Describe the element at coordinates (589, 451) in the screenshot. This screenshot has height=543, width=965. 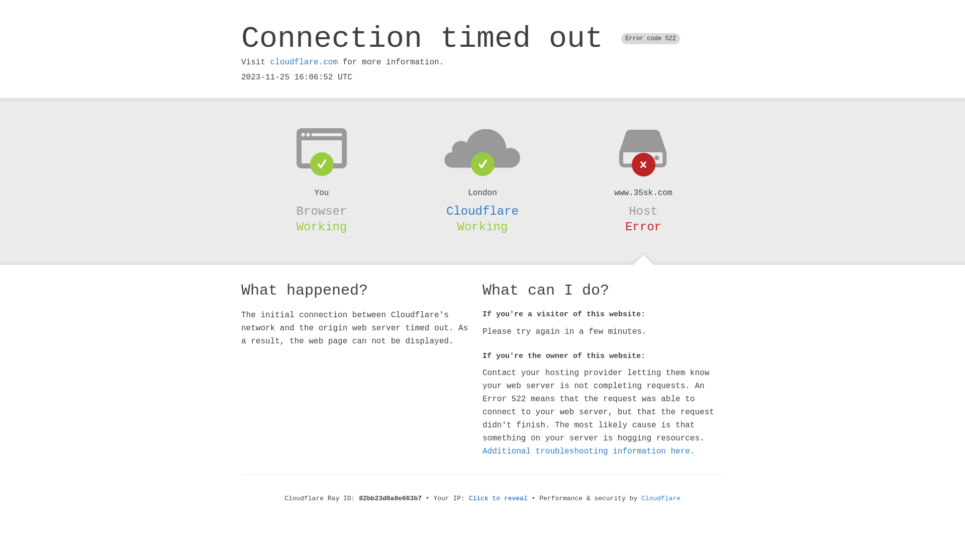
I see `Additional troubleshooting information here.` at that location.